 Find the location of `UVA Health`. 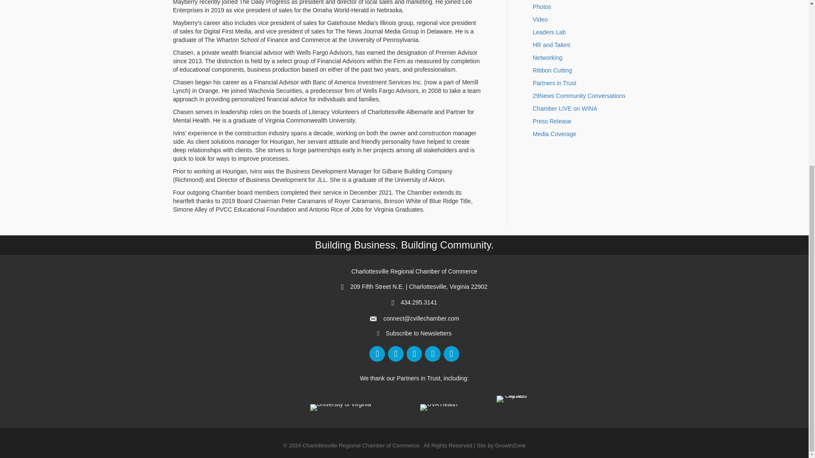

UVA Health is located at coordinates (439, 407).